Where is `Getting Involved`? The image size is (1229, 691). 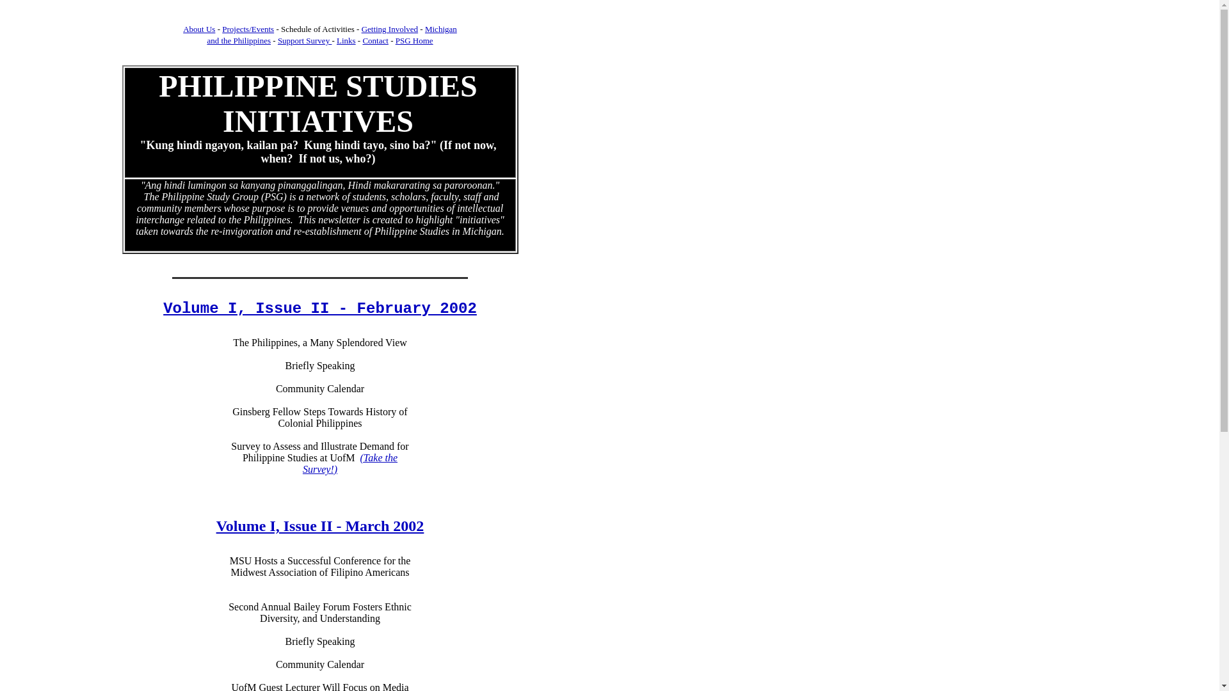 Getting Involved is located at coordinates (389, 28).